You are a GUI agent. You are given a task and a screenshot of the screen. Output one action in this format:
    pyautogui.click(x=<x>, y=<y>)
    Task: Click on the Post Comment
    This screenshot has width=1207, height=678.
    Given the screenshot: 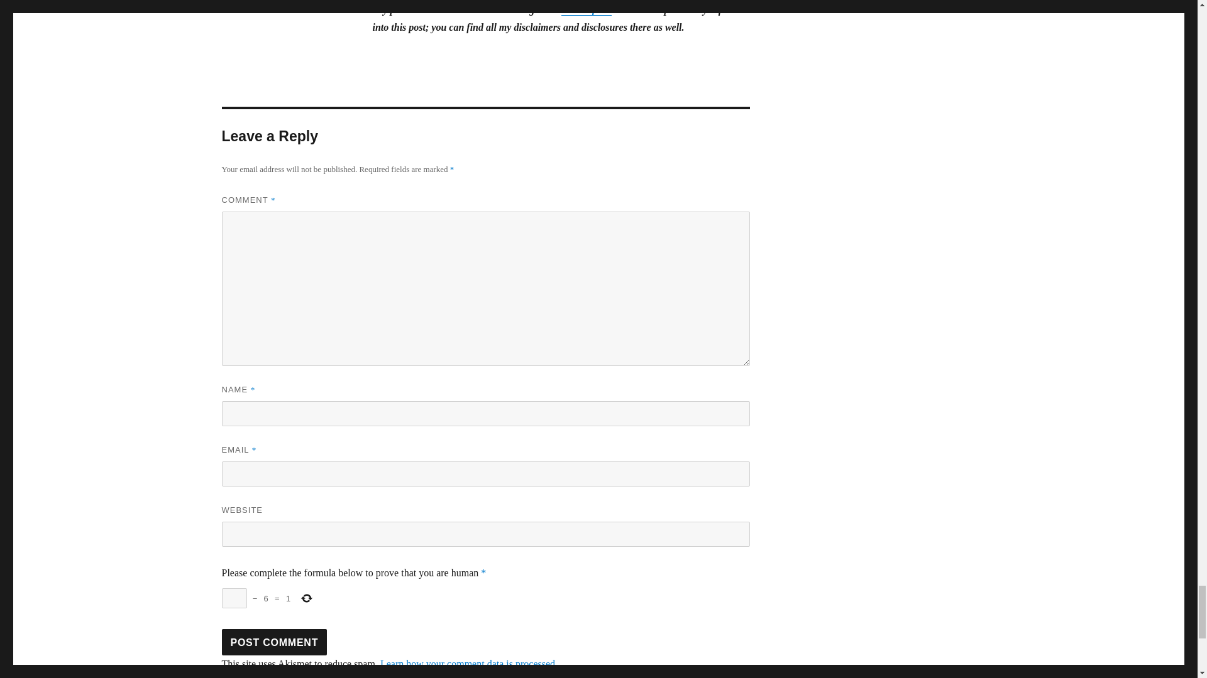 What is the action you would take?
    pyautogui.click(x=274, y=642)
    